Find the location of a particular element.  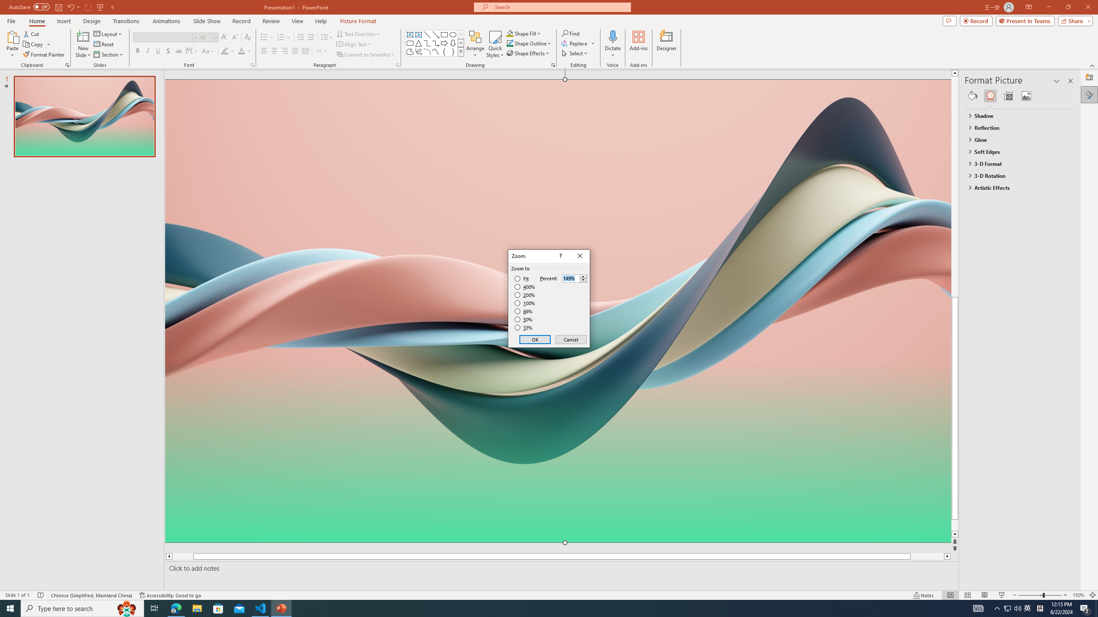

Class: NetUIGalleryContainer is located at coordinates (1020, 96).